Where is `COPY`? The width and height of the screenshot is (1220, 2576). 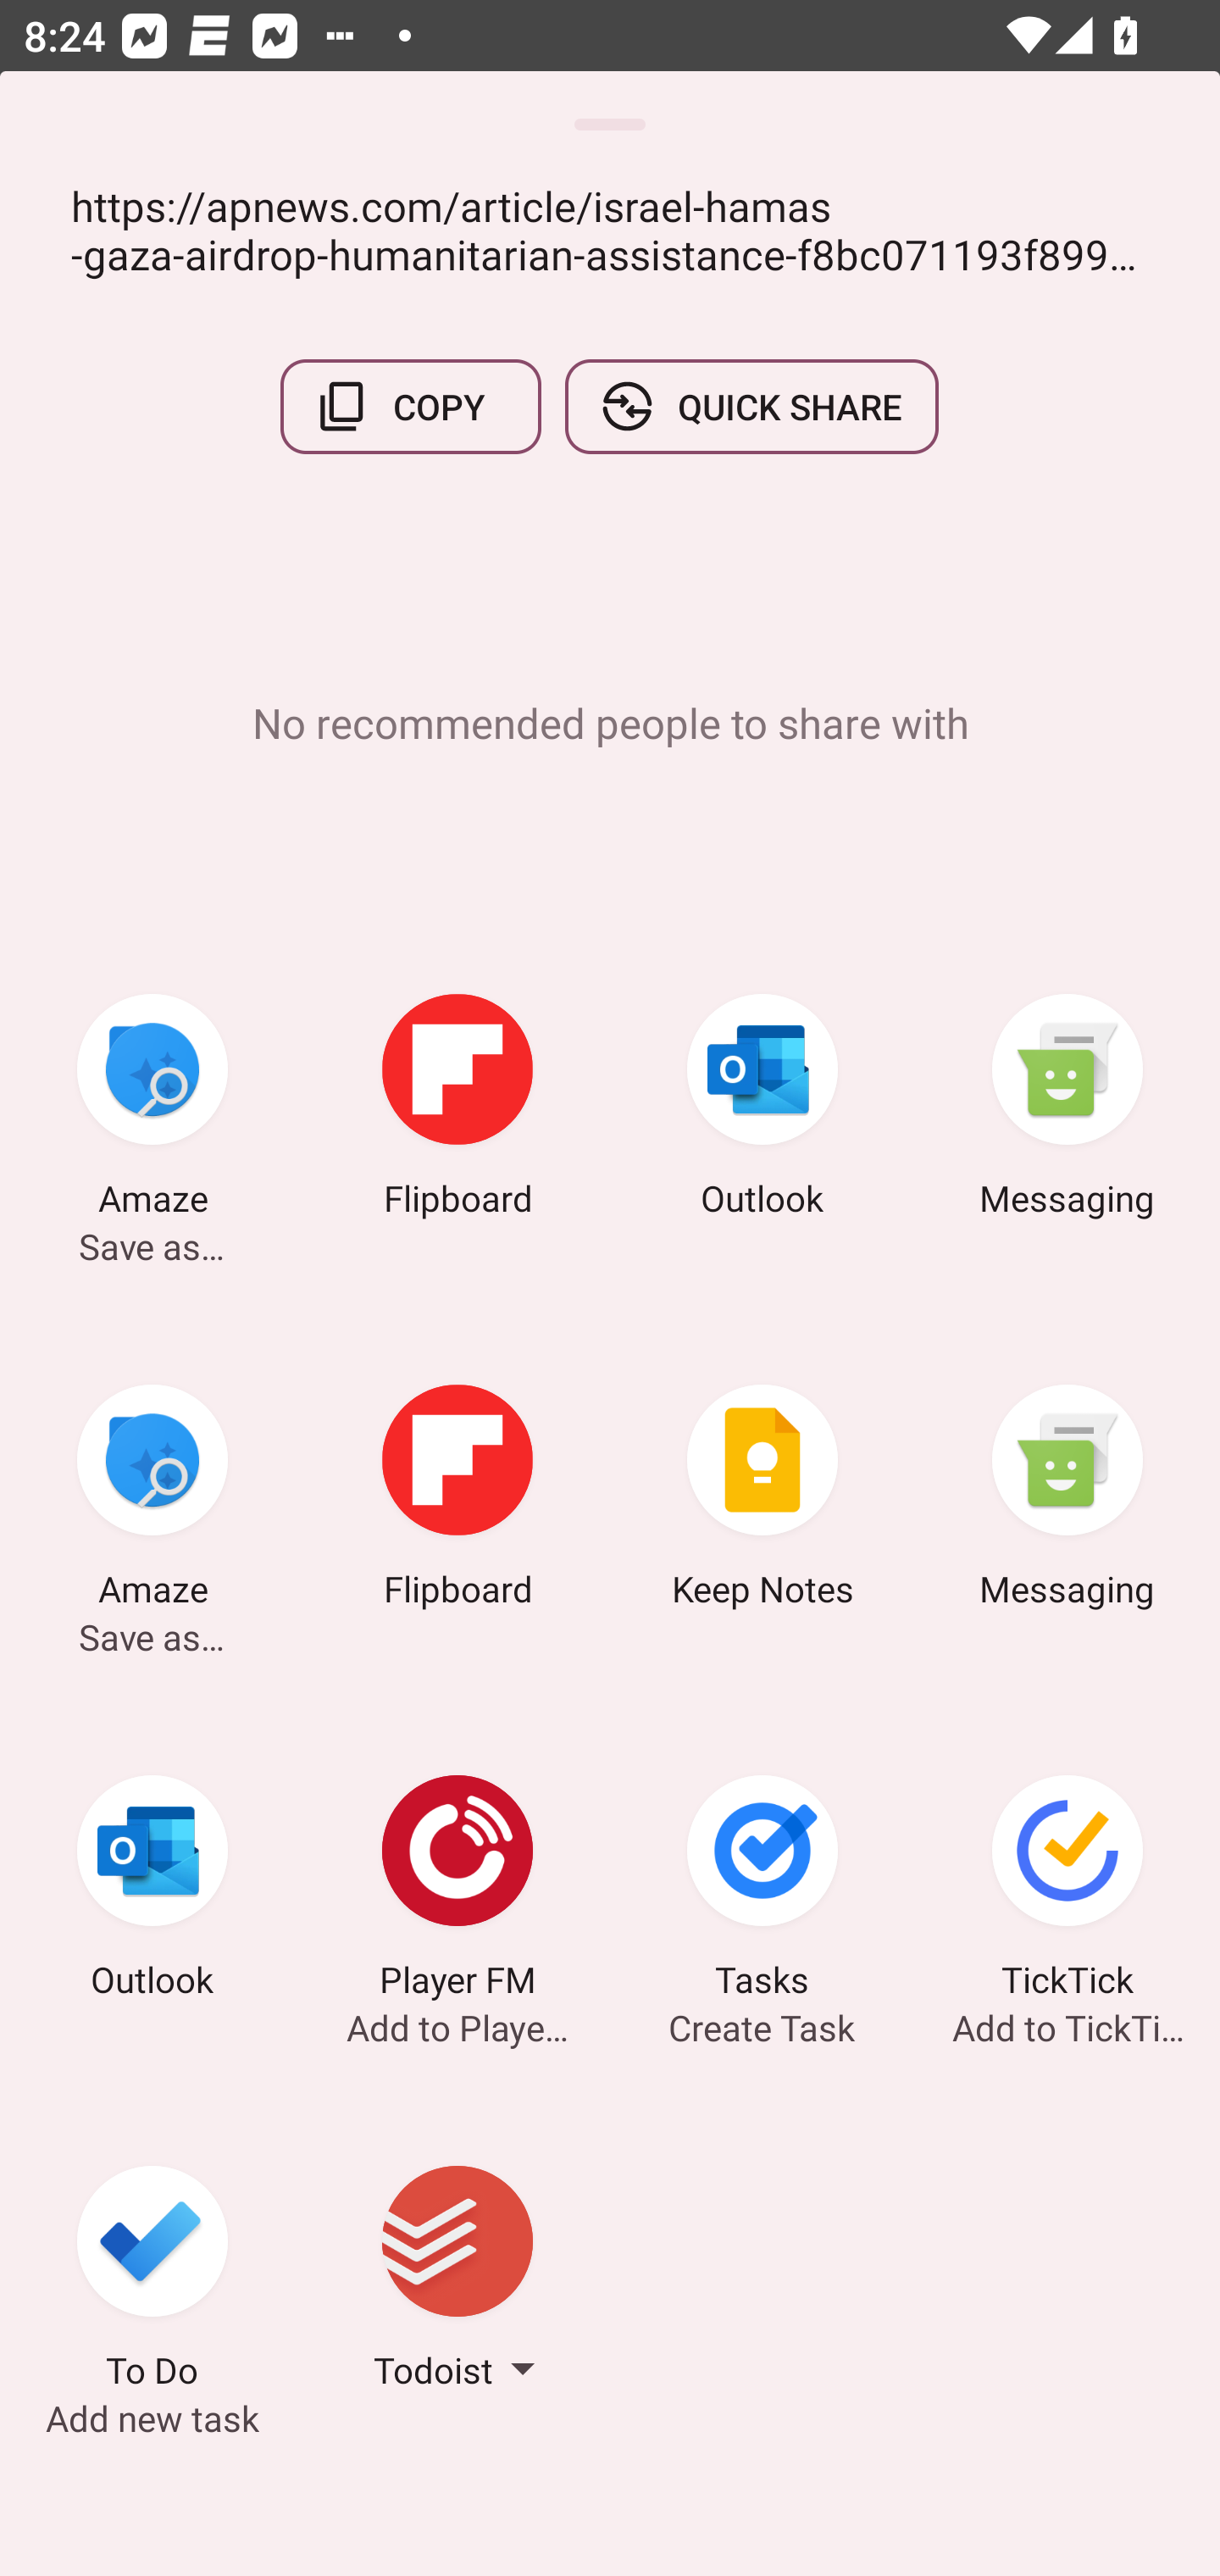 COPY is located at coordinates (411, 407).